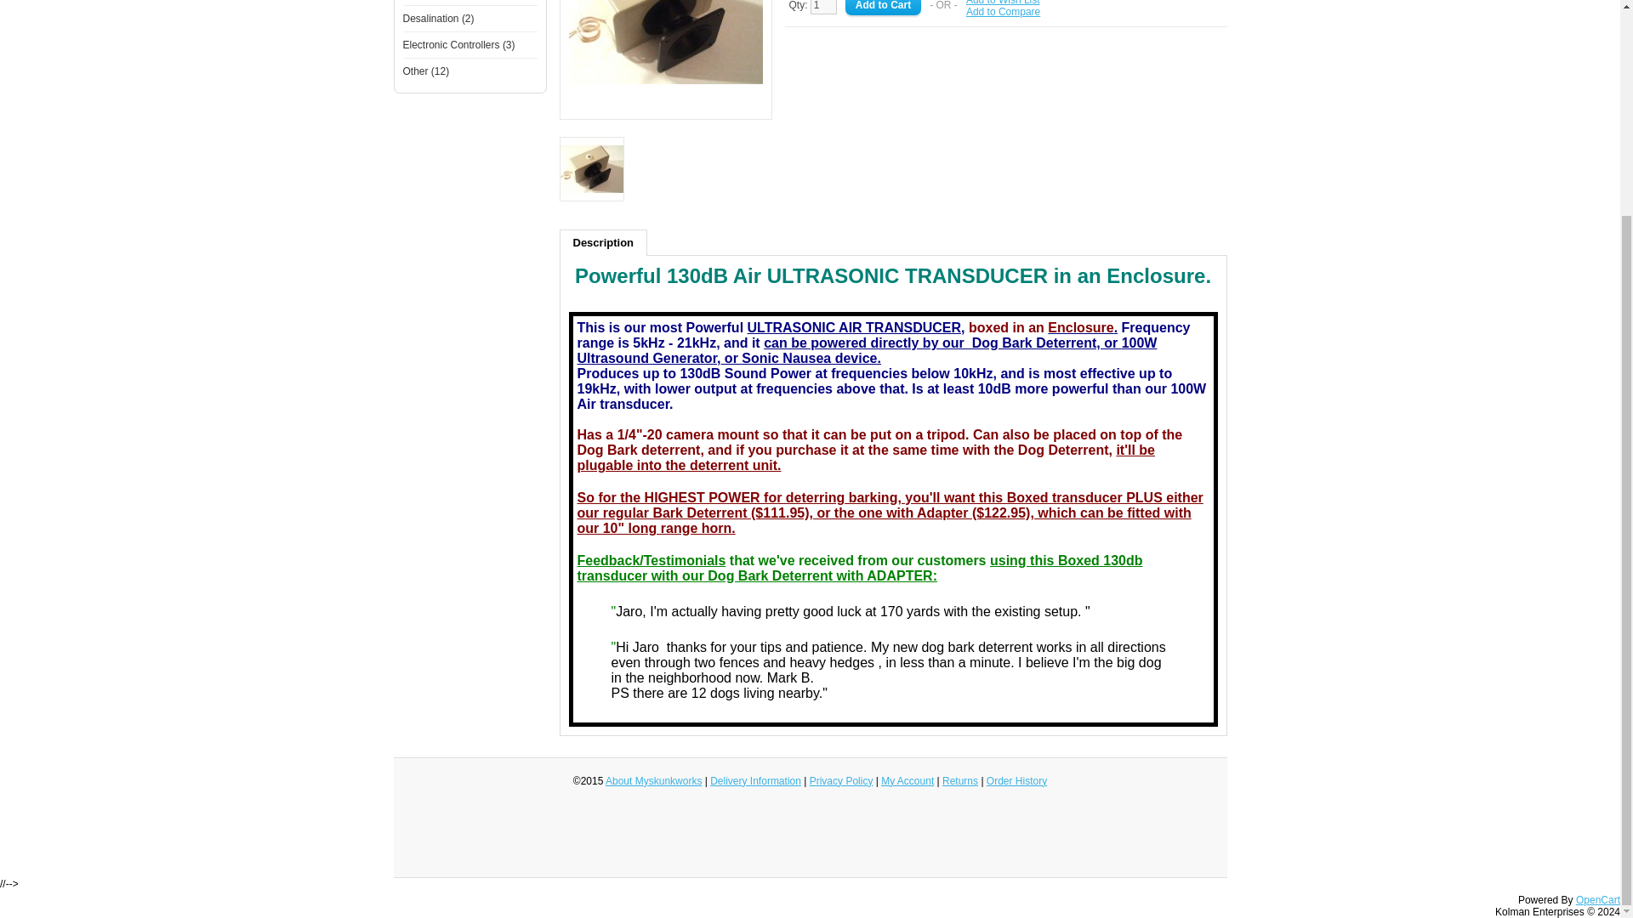  What do you see at coordinates (1016, 780) in the screenshot?
I see `Order History` at bounding box center [1016, 780].